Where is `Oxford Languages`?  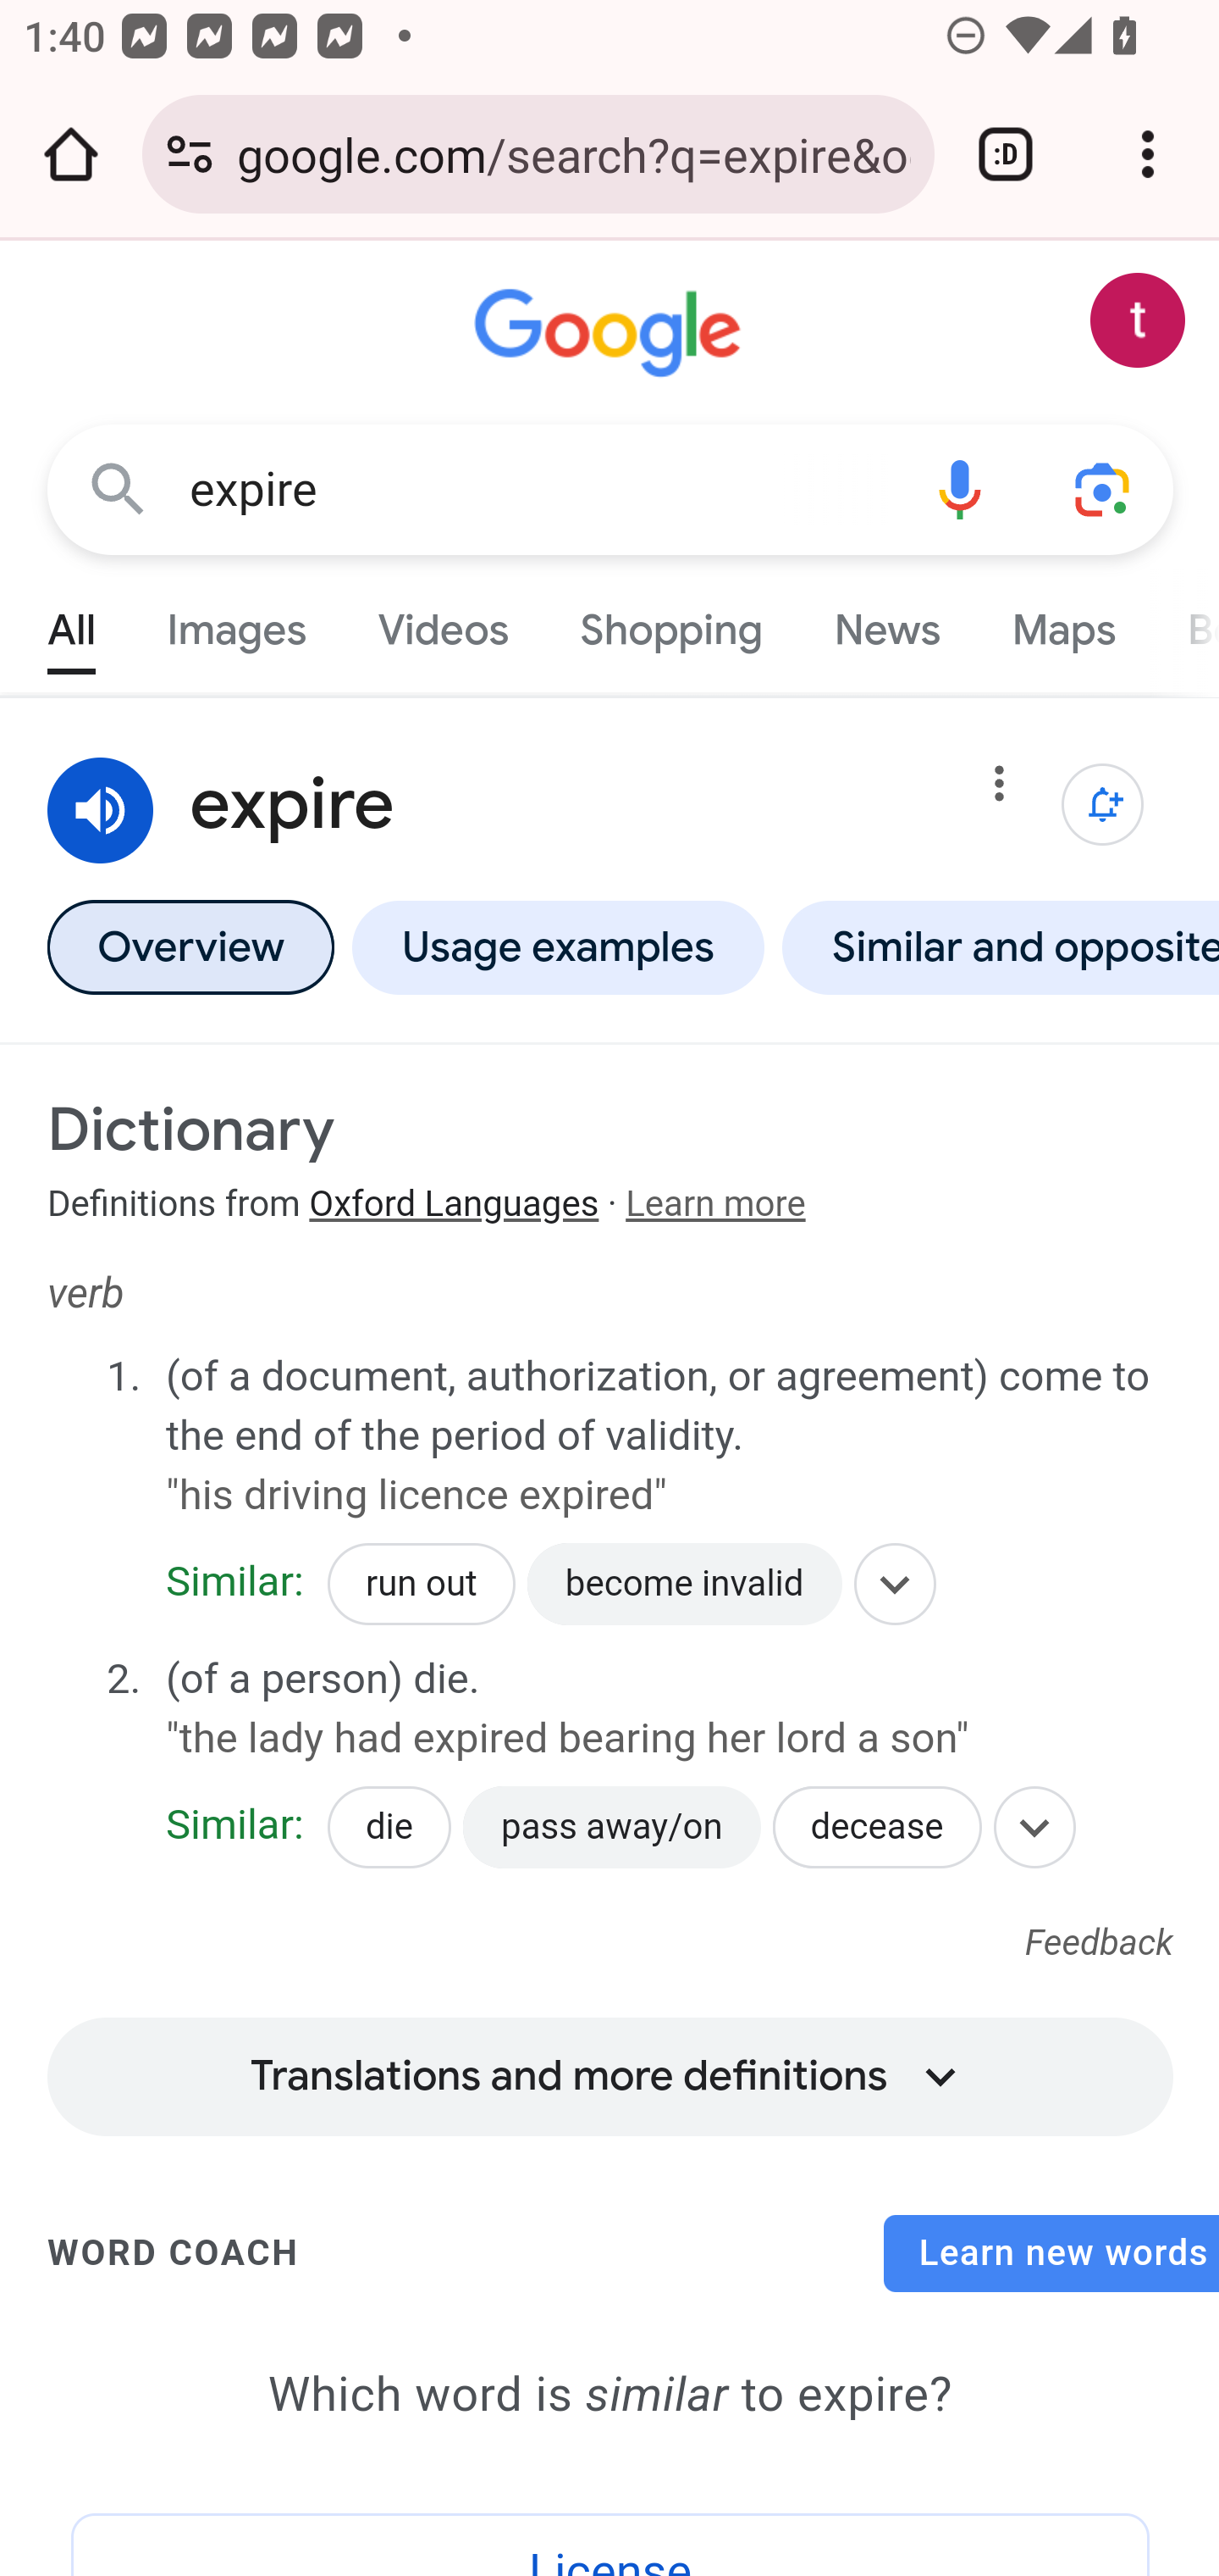
Oxford Languages is located at coordinates (454, 1205).